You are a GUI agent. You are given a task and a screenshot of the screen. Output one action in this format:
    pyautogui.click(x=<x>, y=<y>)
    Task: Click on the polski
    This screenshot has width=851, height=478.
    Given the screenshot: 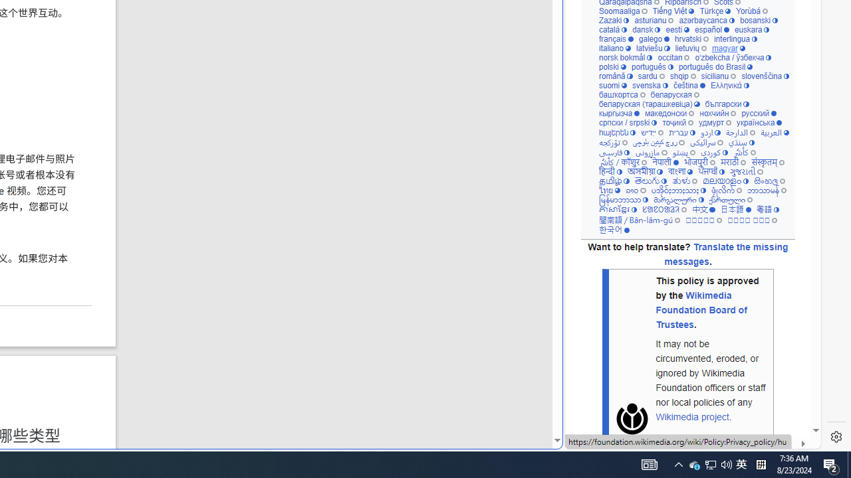 What is the action you would take?
    pyautogui.click(x=612, y=67)
    